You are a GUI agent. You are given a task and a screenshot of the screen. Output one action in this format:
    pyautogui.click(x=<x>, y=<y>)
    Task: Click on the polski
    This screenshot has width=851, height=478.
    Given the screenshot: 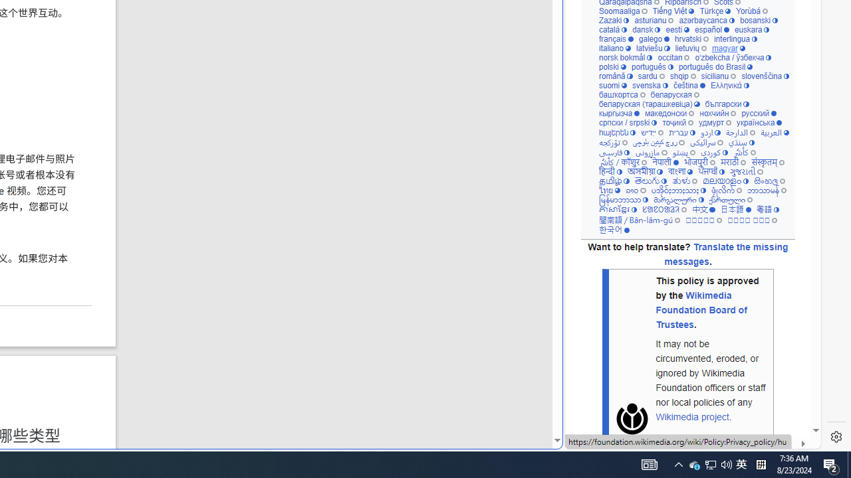 What is the action you would take?
    pyautogui.click(x=612, y=67)
    